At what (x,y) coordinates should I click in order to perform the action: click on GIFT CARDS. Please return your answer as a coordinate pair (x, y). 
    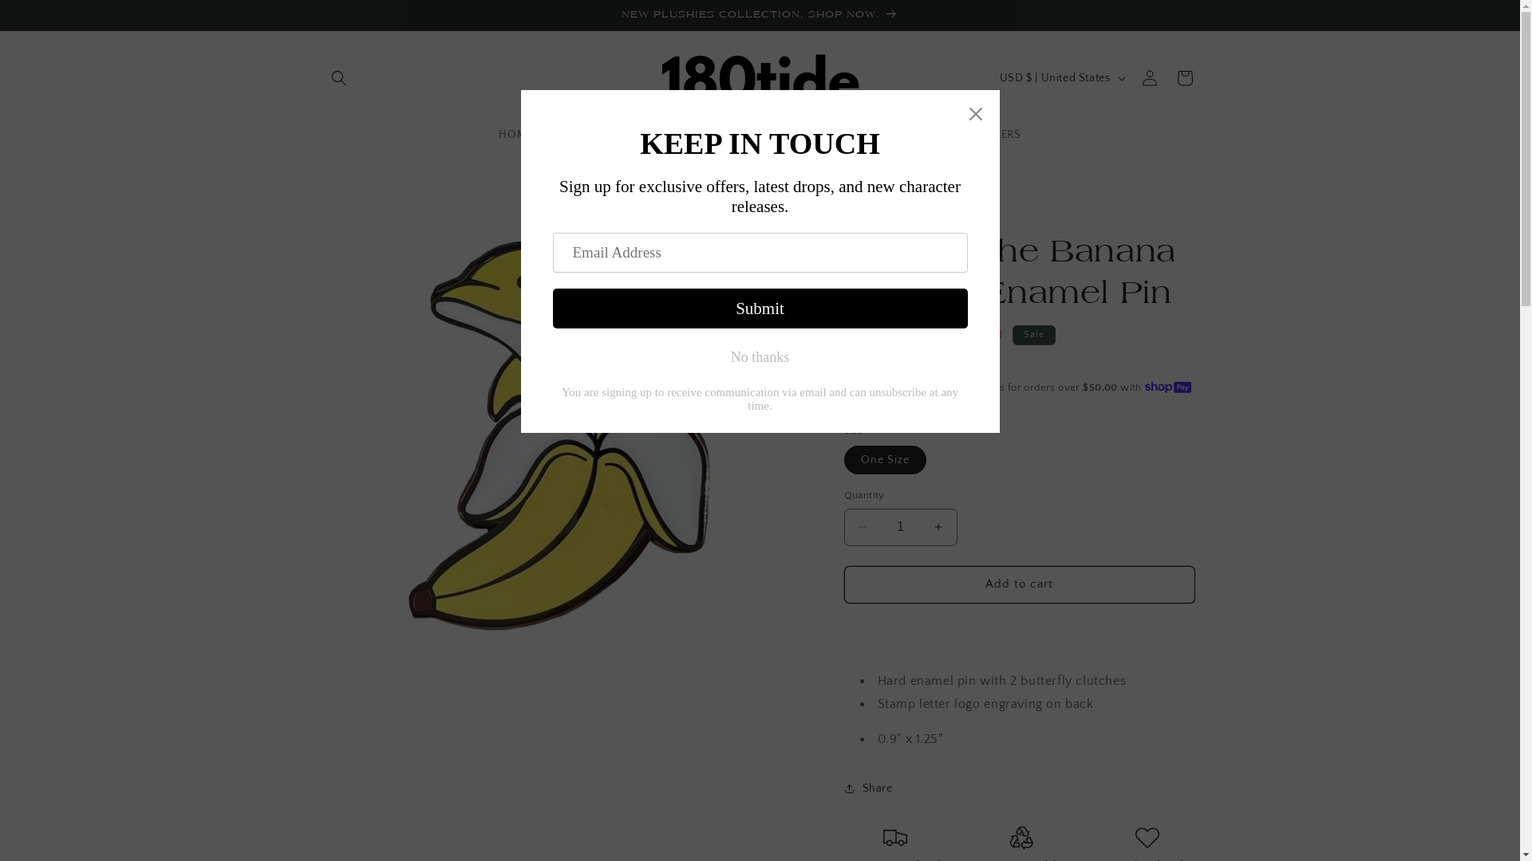
    Looking at the image, I should click on (736, 135).